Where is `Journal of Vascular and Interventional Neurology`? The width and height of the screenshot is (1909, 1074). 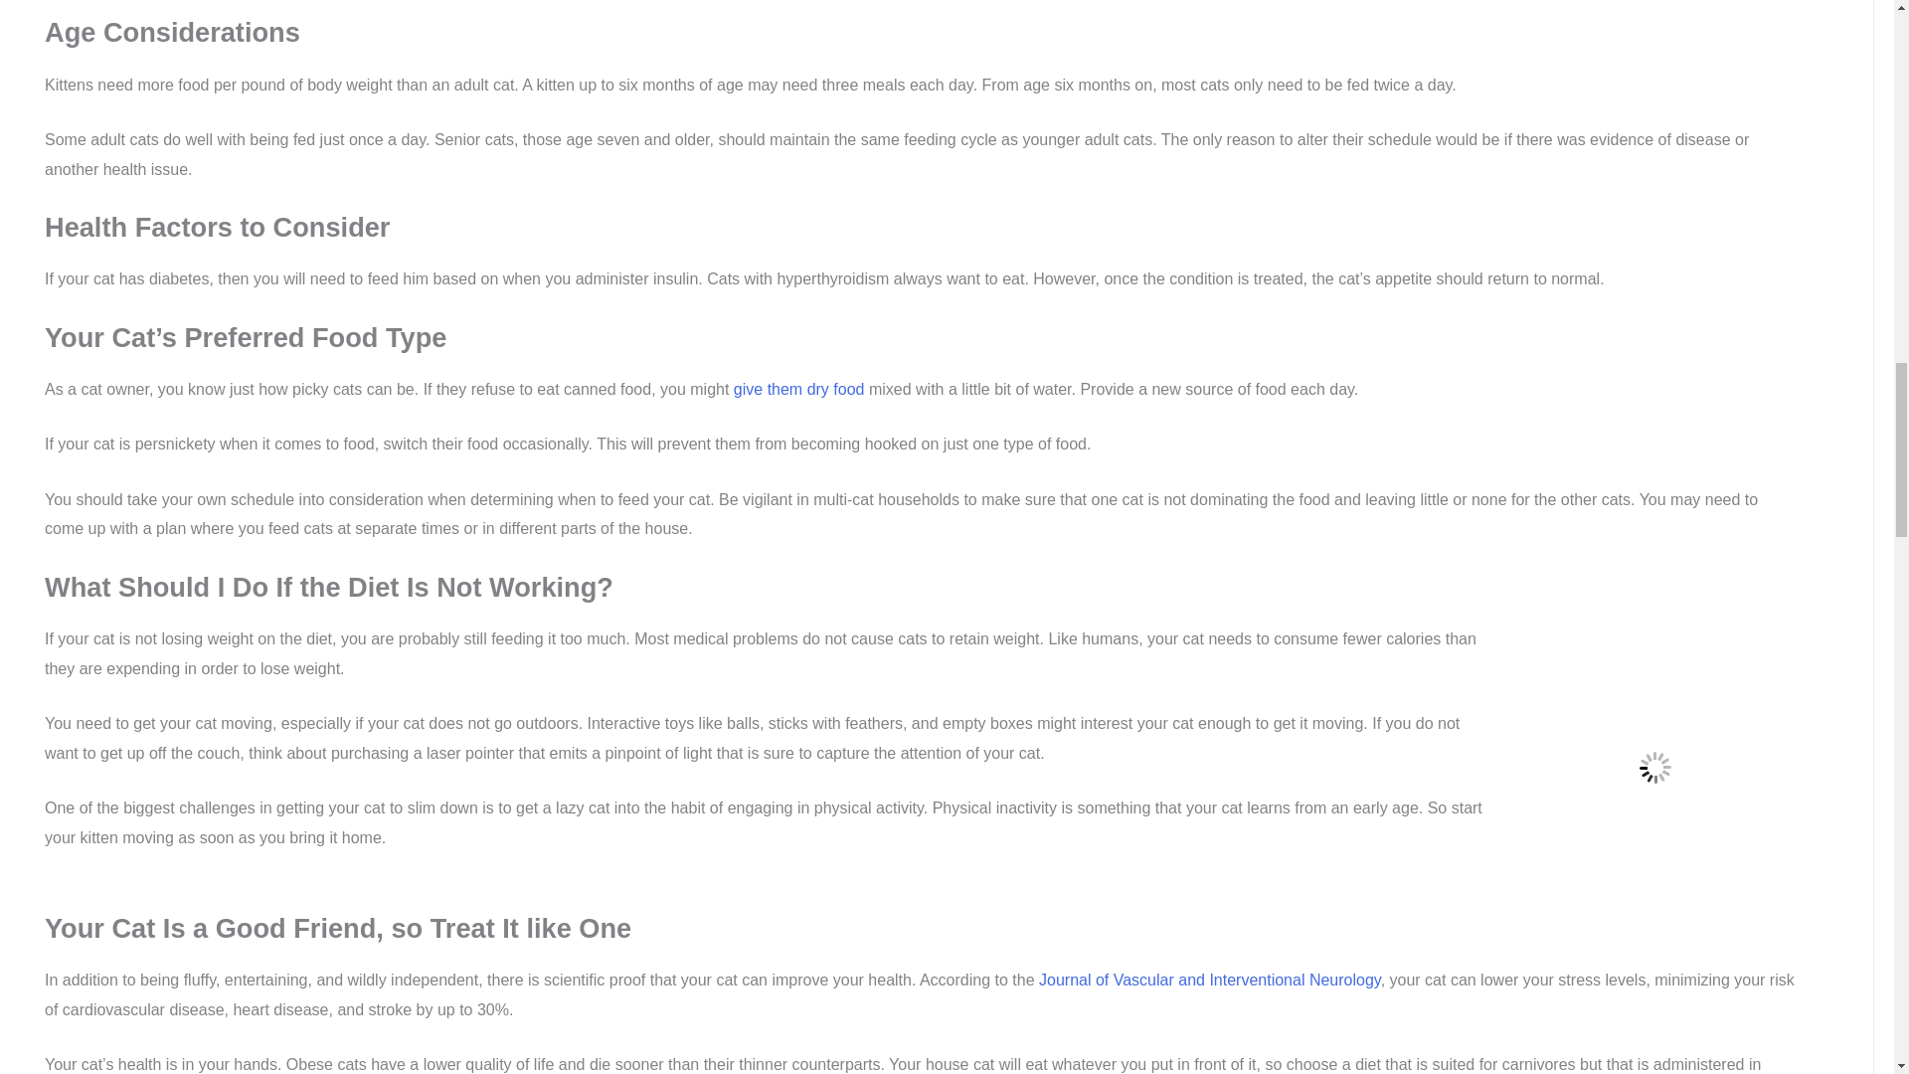
Journal of Vascular and Interventional Neurology is located at coordinates (1209, 980).